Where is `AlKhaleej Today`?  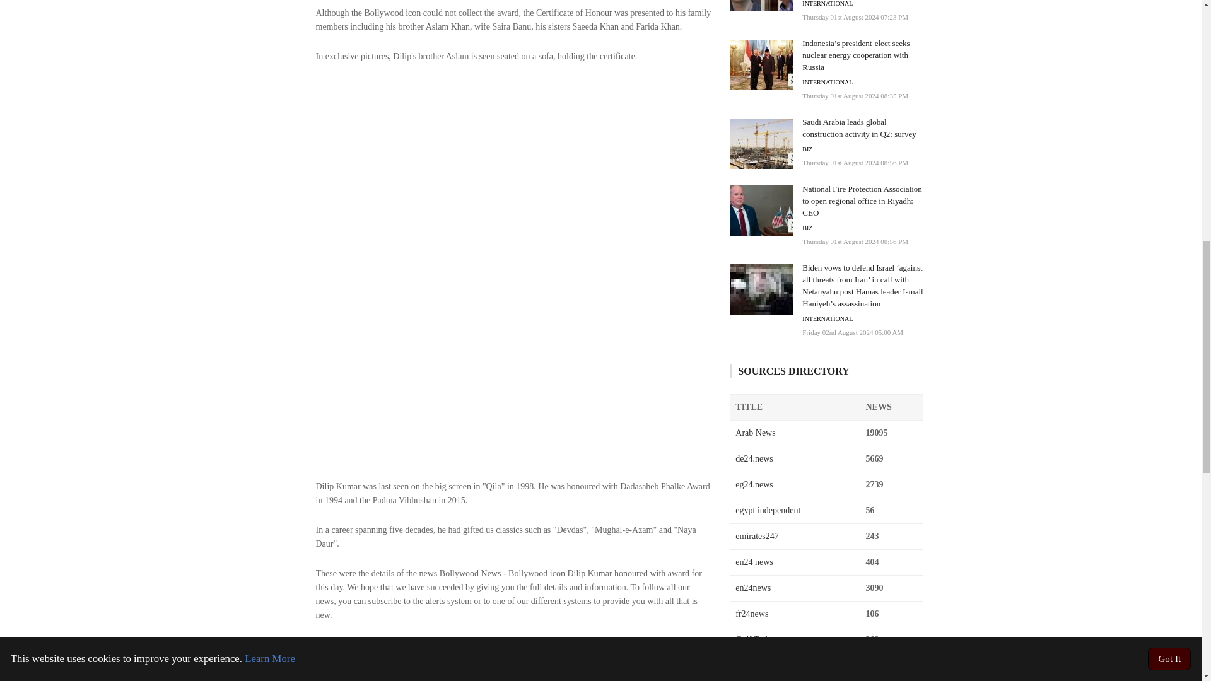
AlKhaleej Today is located at coordinates (404, 656).